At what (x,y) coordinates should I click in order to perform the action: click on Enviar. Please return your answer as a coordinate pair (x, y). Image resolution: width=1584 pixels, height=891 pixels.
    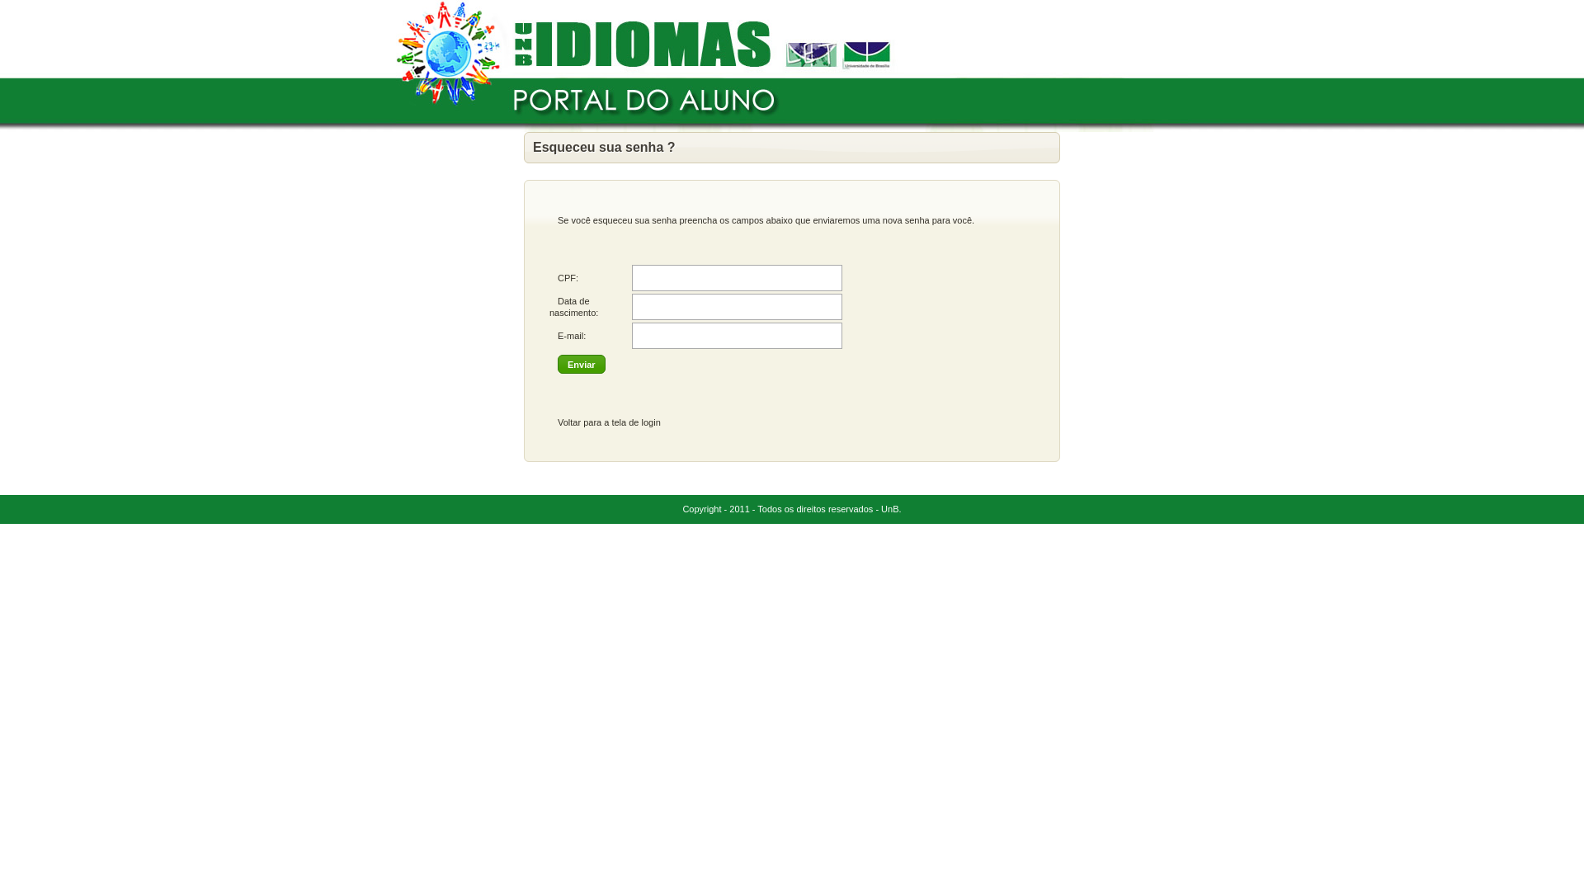
    Looking at the image, I should click on (582, 365).